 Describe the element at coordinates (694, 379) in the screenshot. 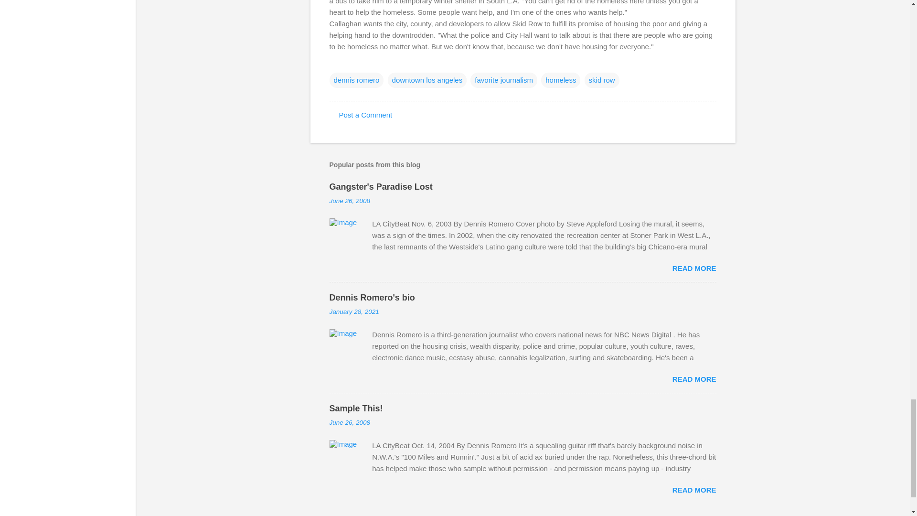

I see `READ MORE` at that location.